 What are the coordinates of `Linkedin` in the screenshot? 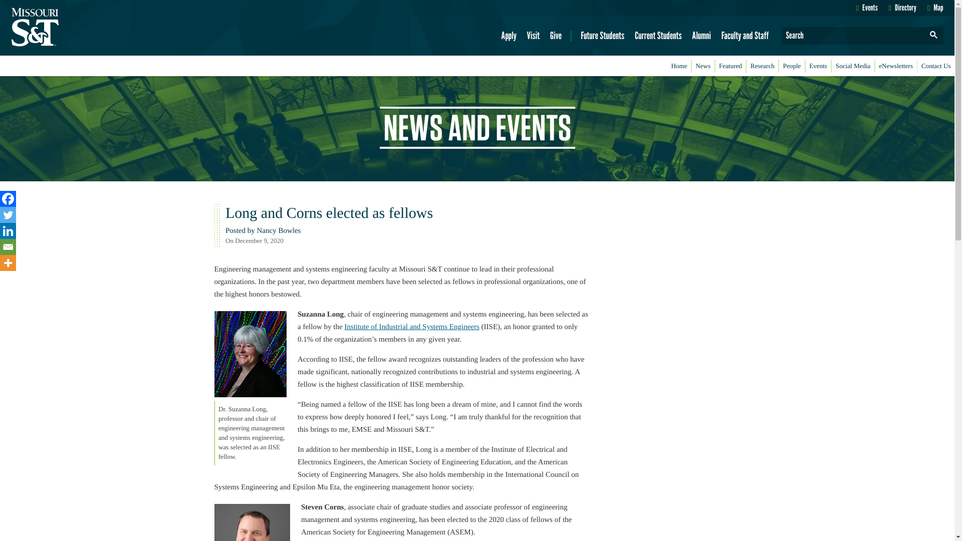 It's located at (8, 230).